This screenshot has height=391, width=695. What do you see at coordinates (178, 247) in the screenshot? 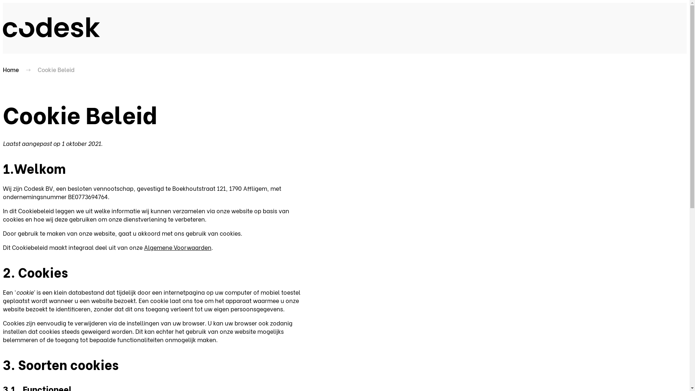
I see `Algemene Voorwaarden` at bounding box center [178, 247].